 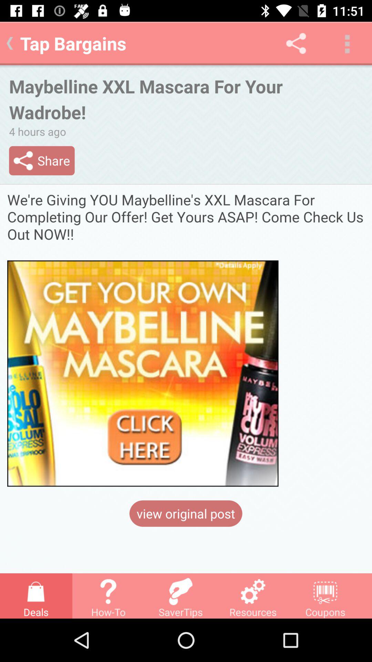 What do you see at coordinates (186, 339) in the screenshot?
I see `click here bargain` at bounding box center [186, 339].